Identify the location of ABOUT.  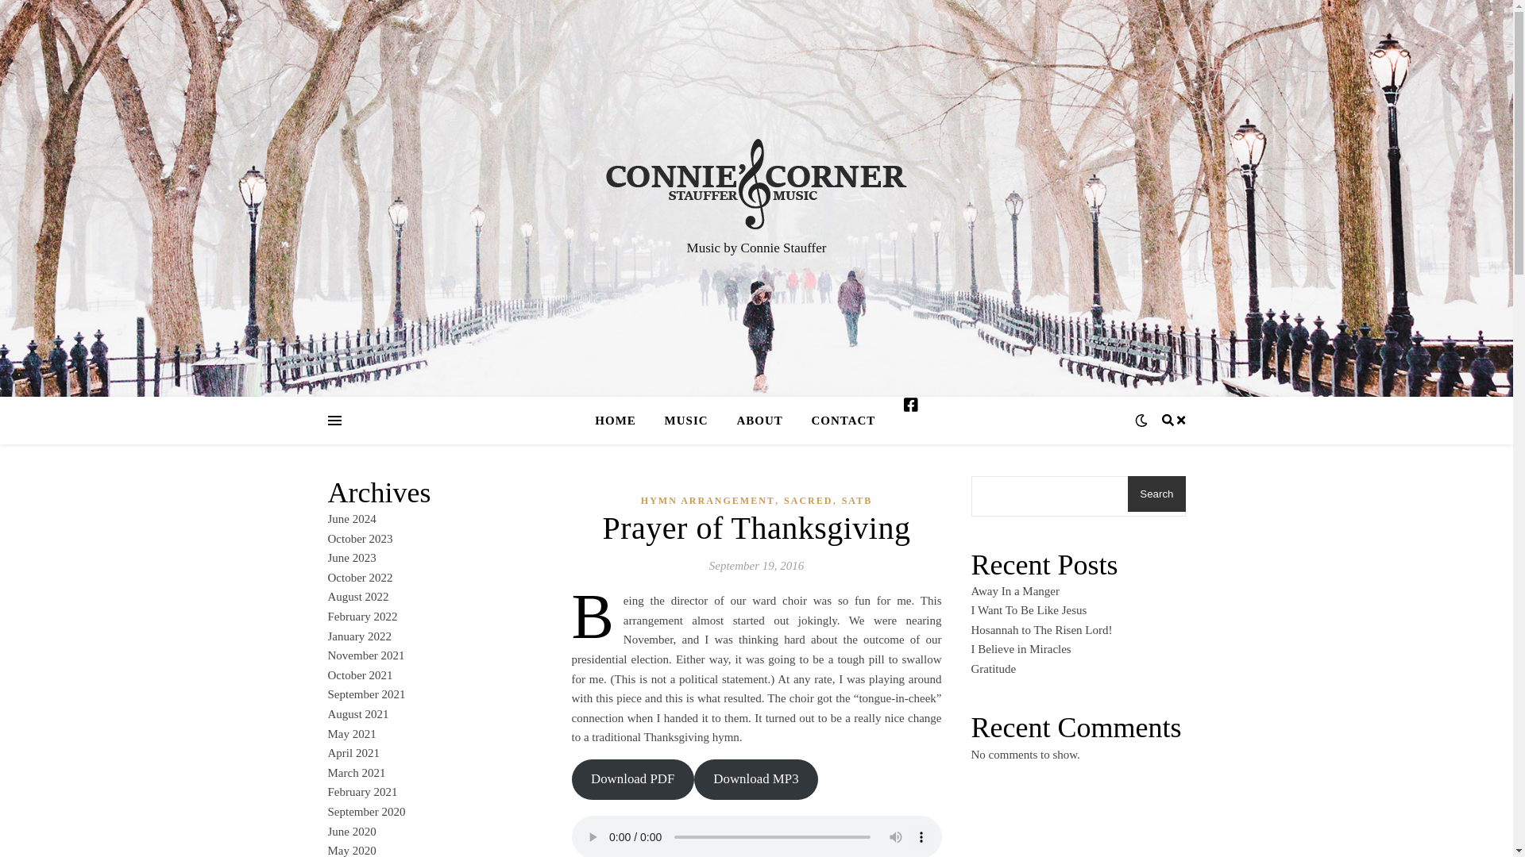
(759, 421).